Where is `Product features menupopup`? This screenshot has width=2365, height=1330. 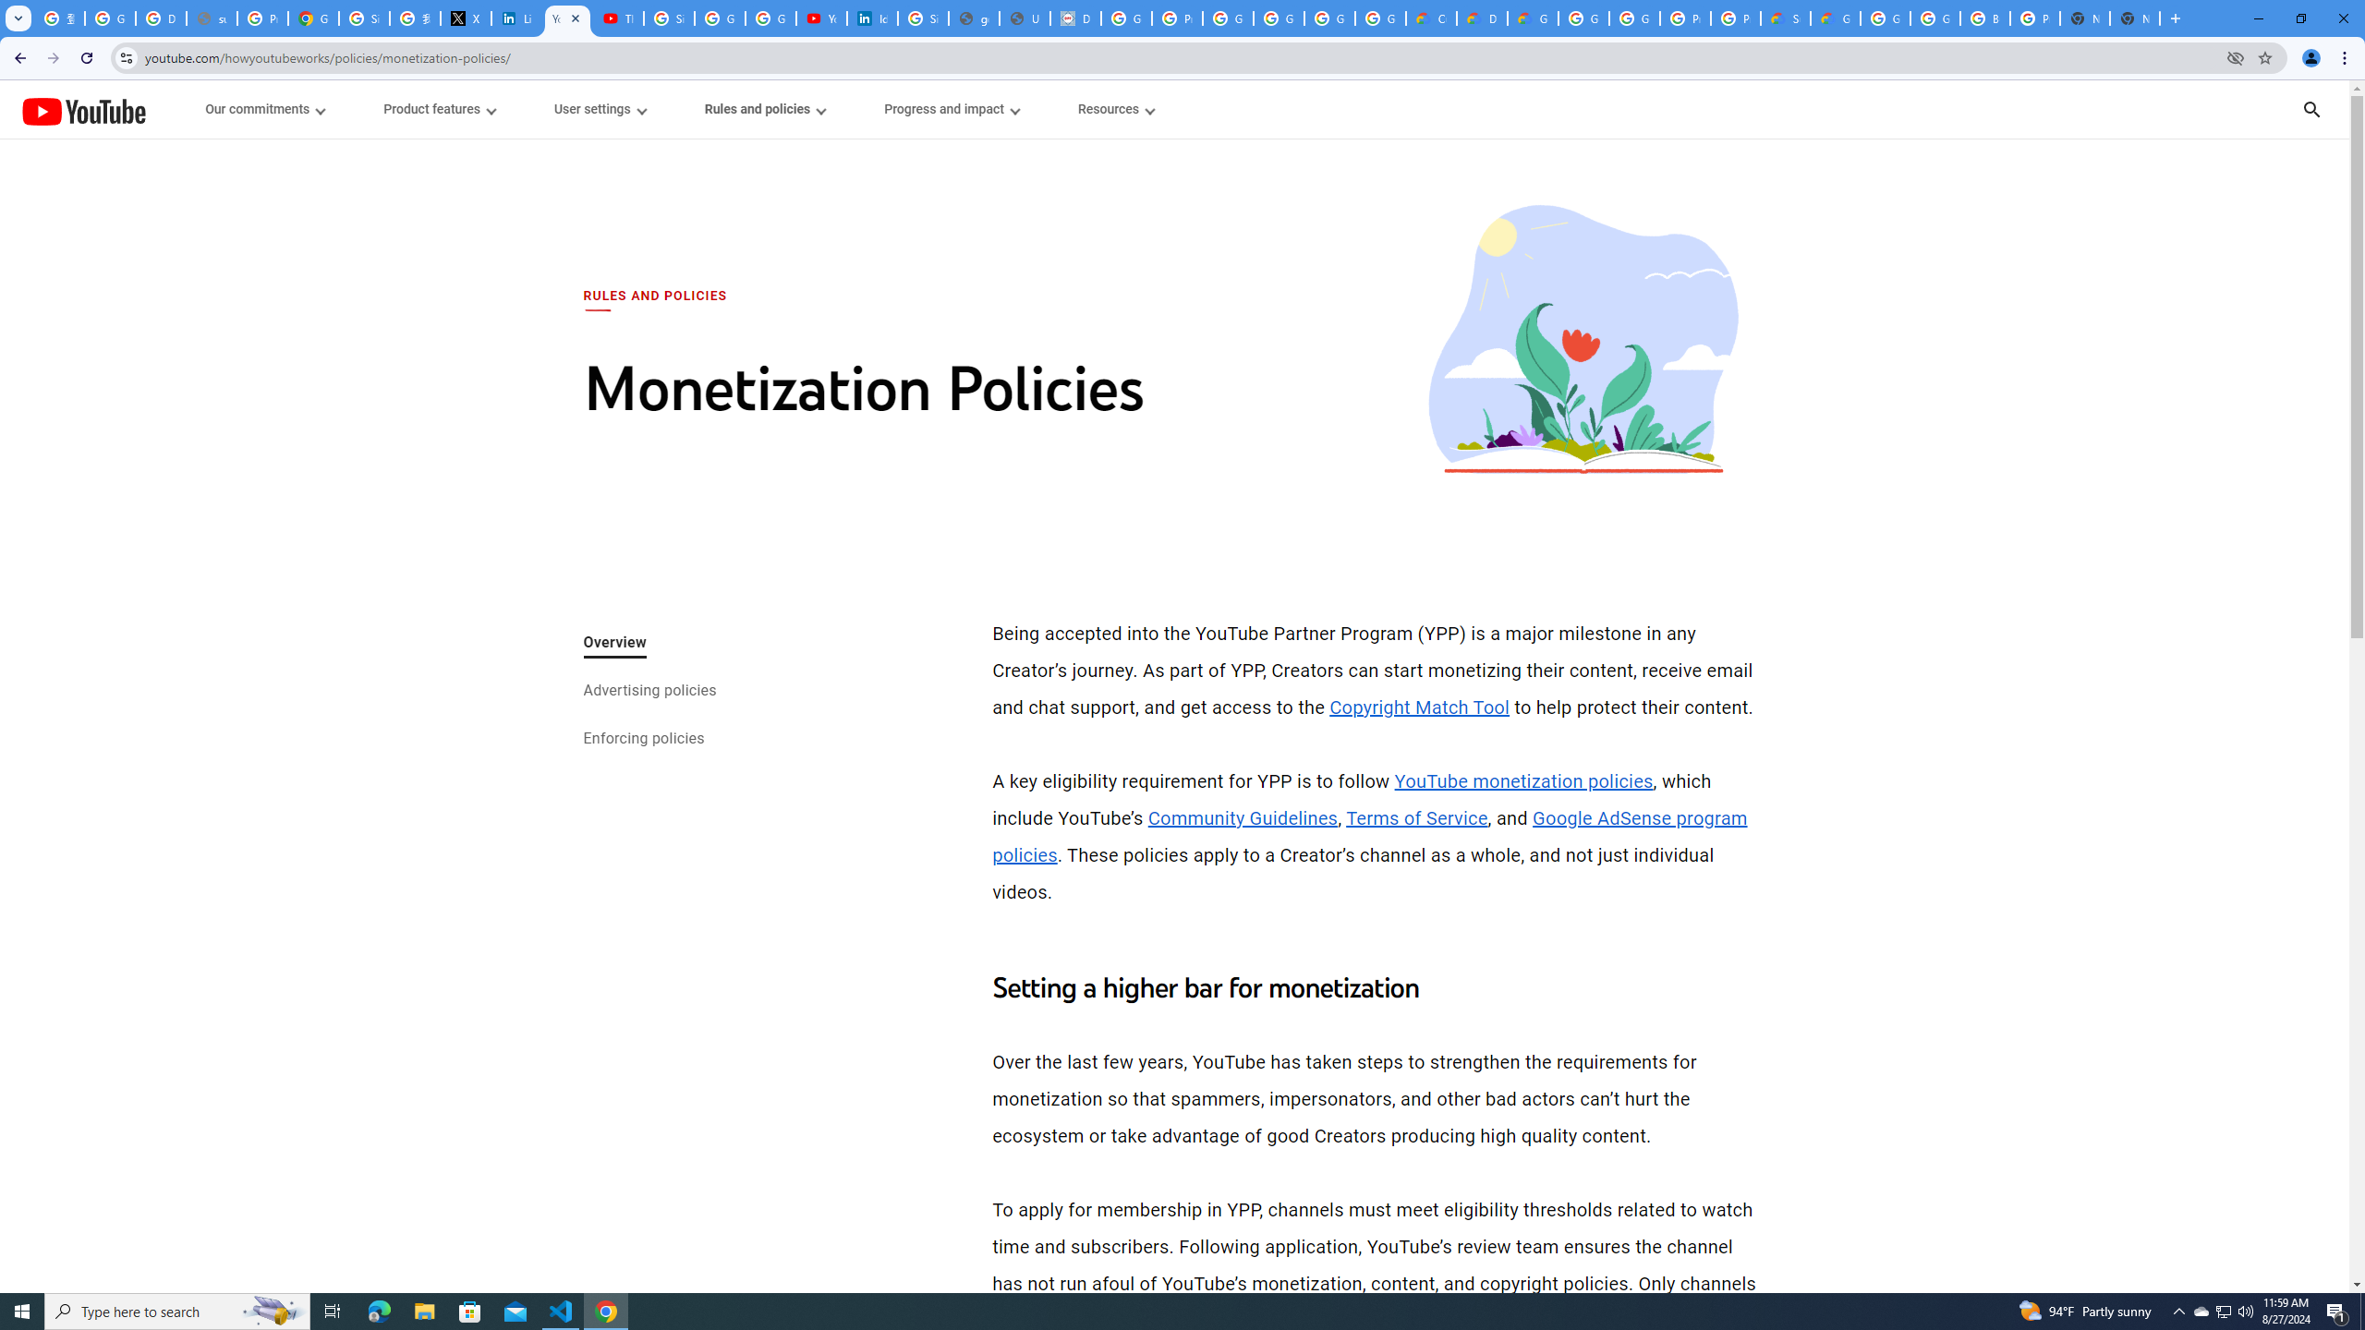 Product features menupopup is located at coordinates (438, 109).